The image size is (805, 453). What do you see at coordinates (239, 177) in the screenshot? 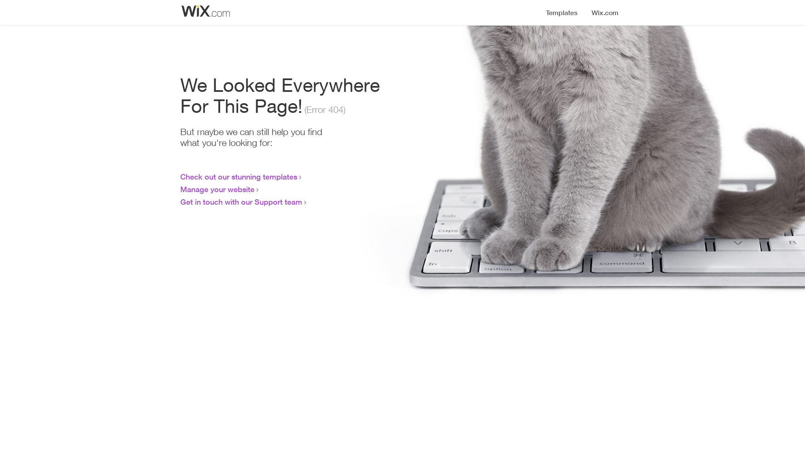
I see `Check out our stunning templates` at bounding box center [239, 177].